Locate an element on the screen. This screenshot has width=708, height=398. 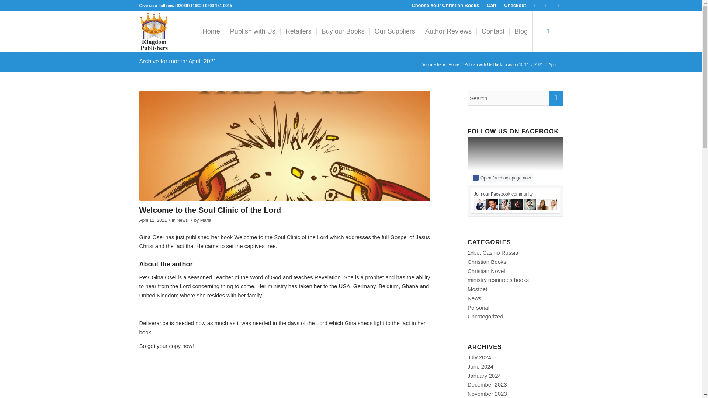
Mostbet is located at coordinates (477, 289).